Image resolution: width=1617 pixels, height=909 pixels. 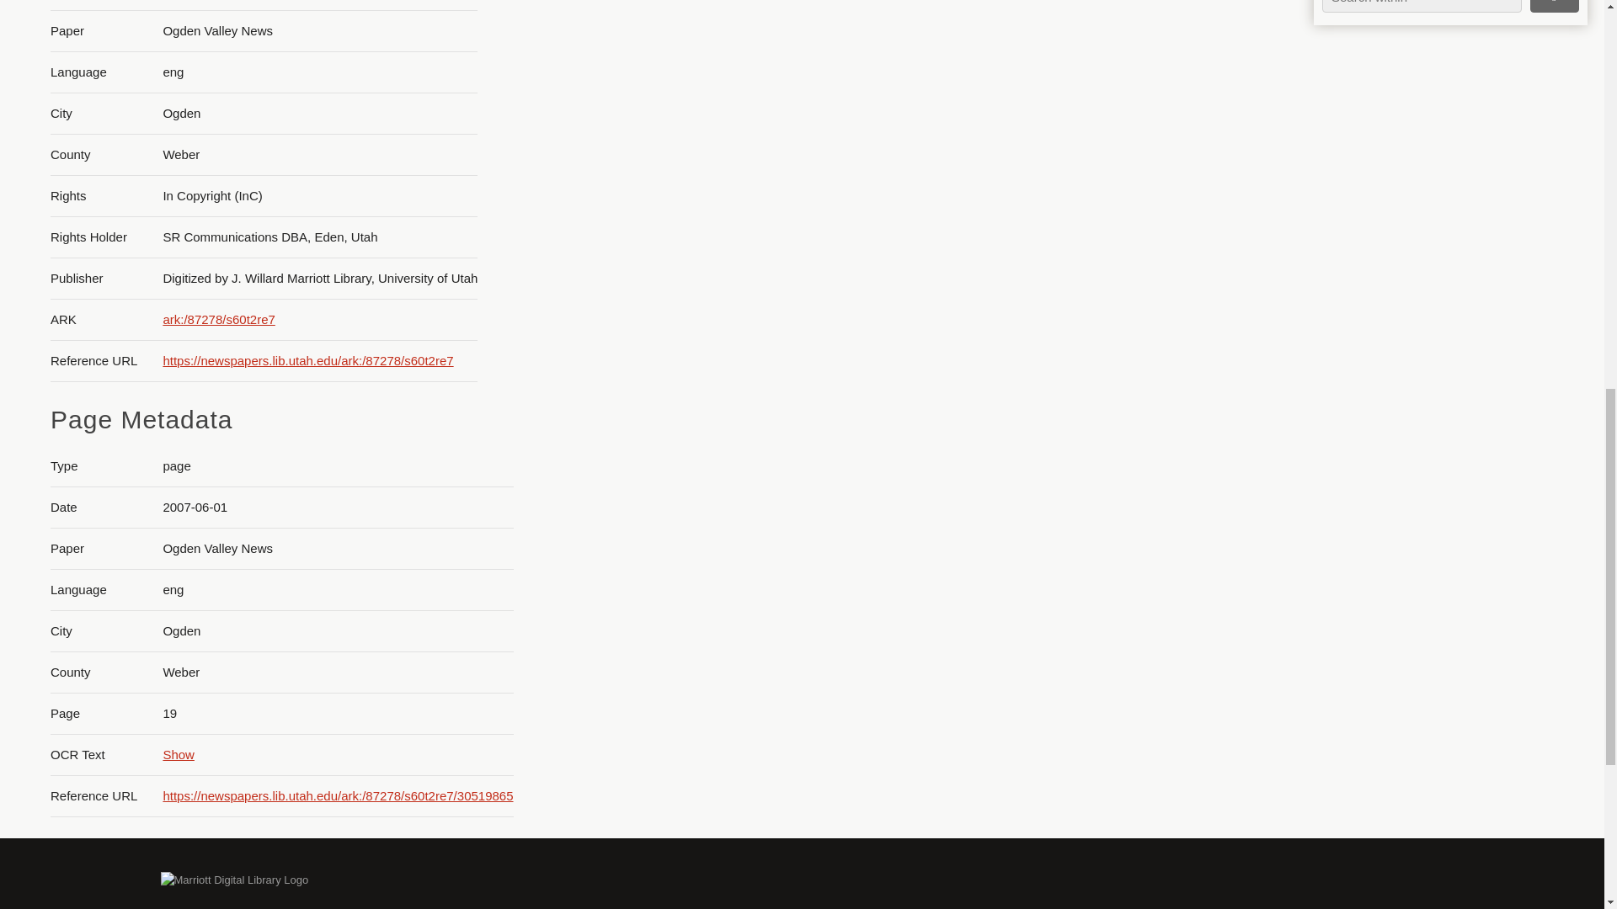 What do you see at coordinates (1444, 505) in the screenshot?
I see `Page 11` at bounding box center [1444, 505].